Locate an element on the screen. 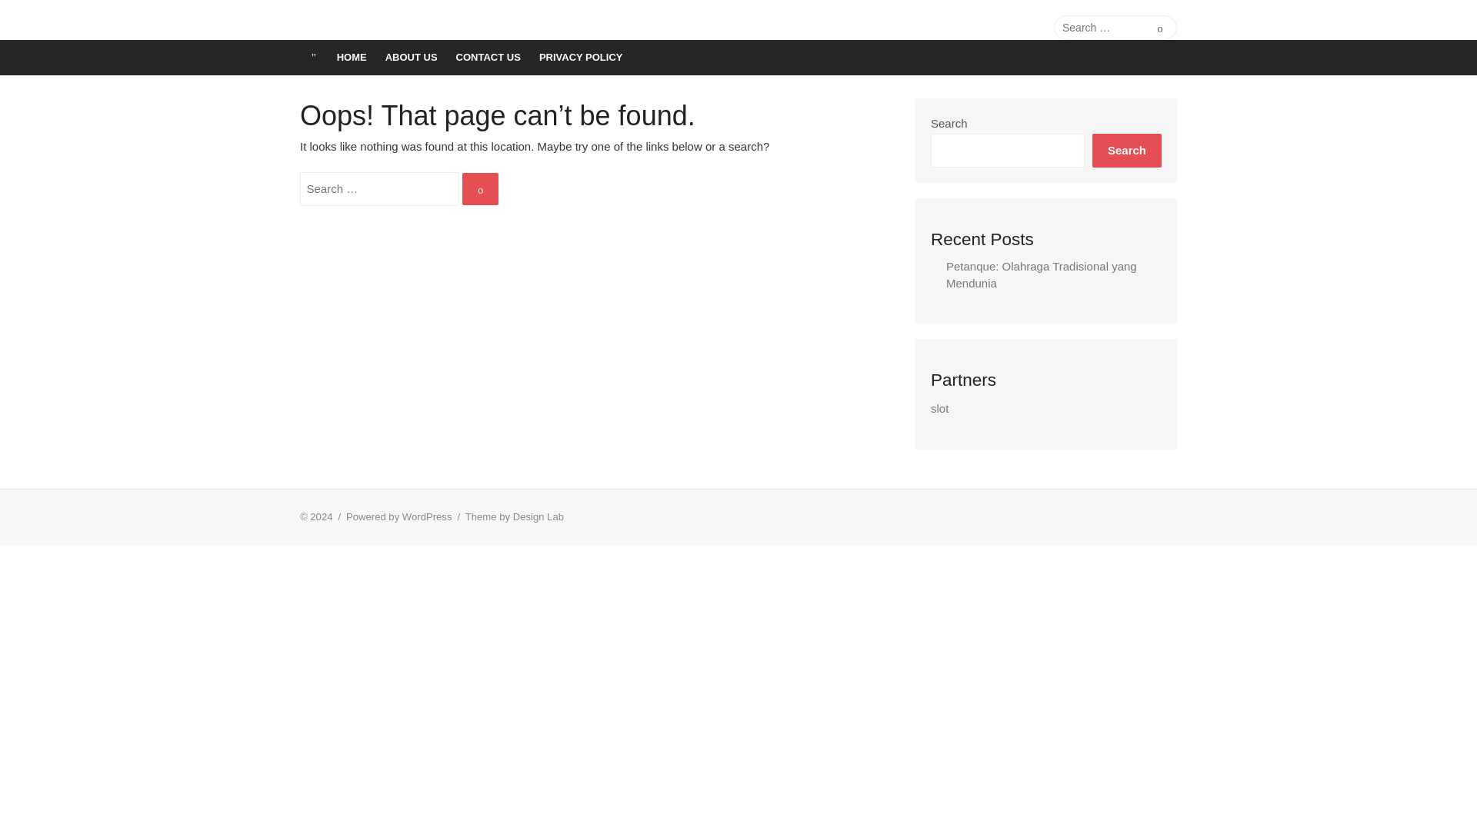  Powered by WordPress is located at coordinates (398, 516).